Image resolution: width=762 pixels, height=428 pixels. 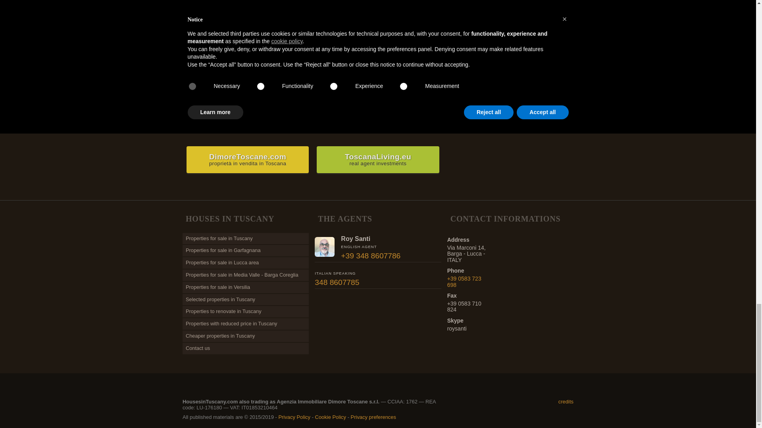 I want to click on Properties for sale in Garfagnana, so click(x=245, y=250).